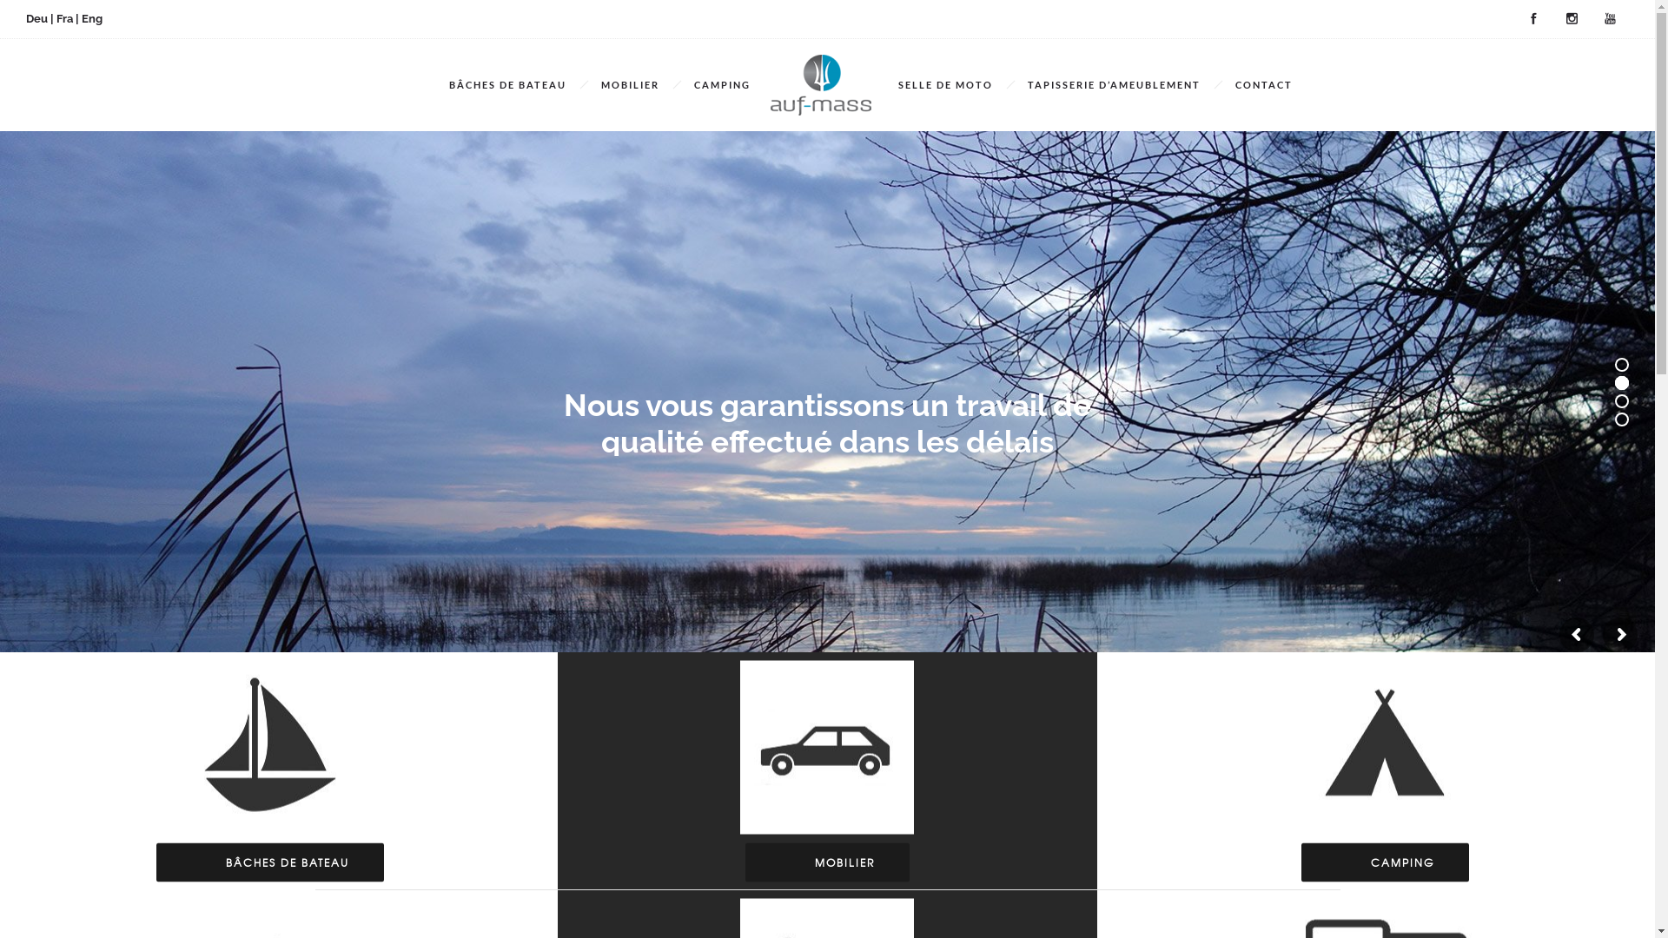  I want to click on SELLE DE MOTO, so click(945, 85).